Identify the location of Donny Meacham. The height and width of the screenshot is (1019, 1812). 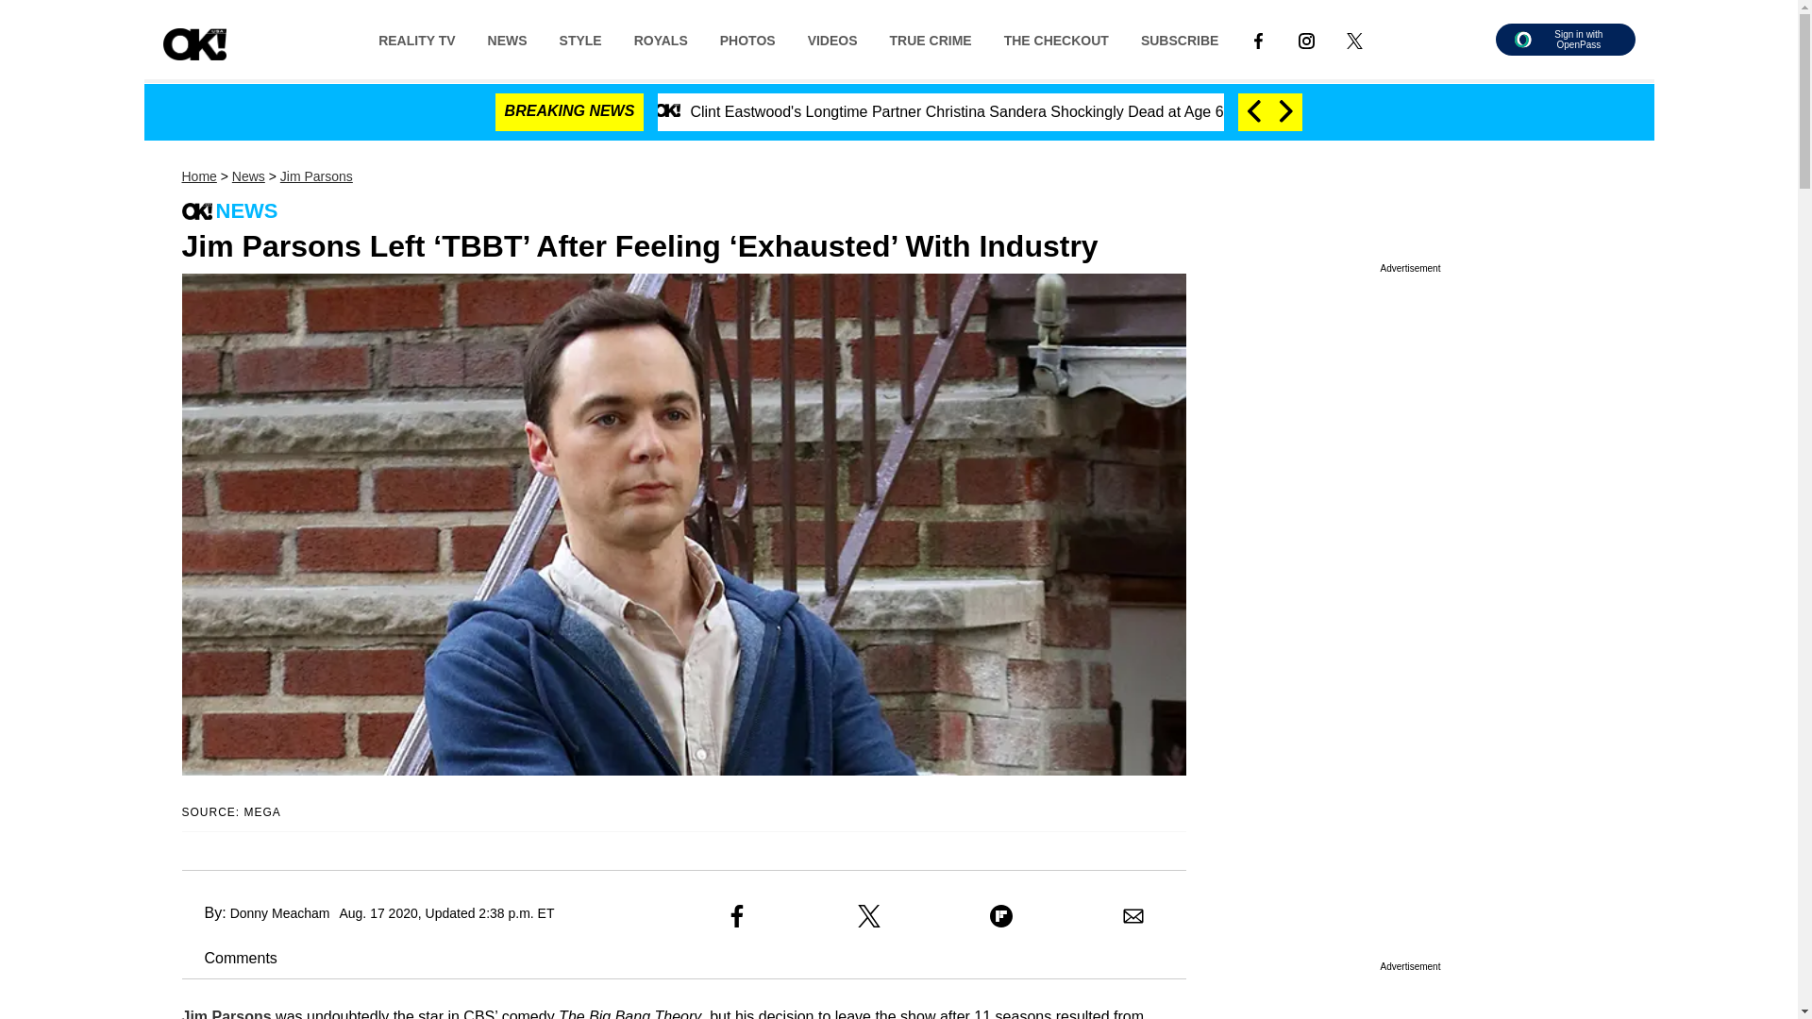
(279, 913).